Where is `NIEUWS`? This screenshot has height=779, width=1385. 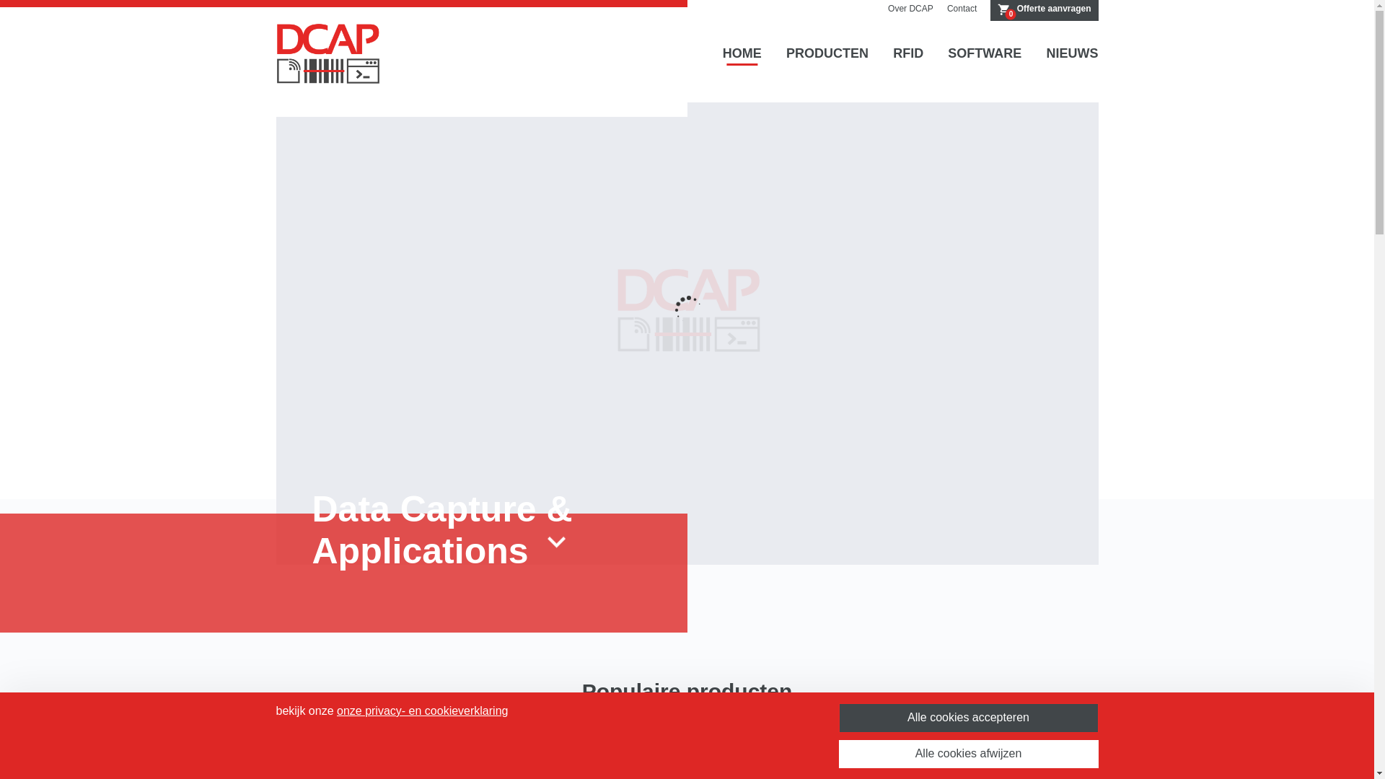 NIEUWS is located at coordinates (1072, 54).